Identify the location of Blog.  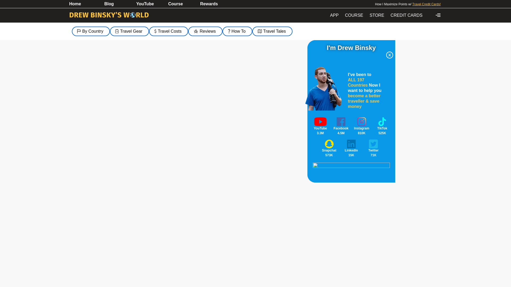
(117, 4).